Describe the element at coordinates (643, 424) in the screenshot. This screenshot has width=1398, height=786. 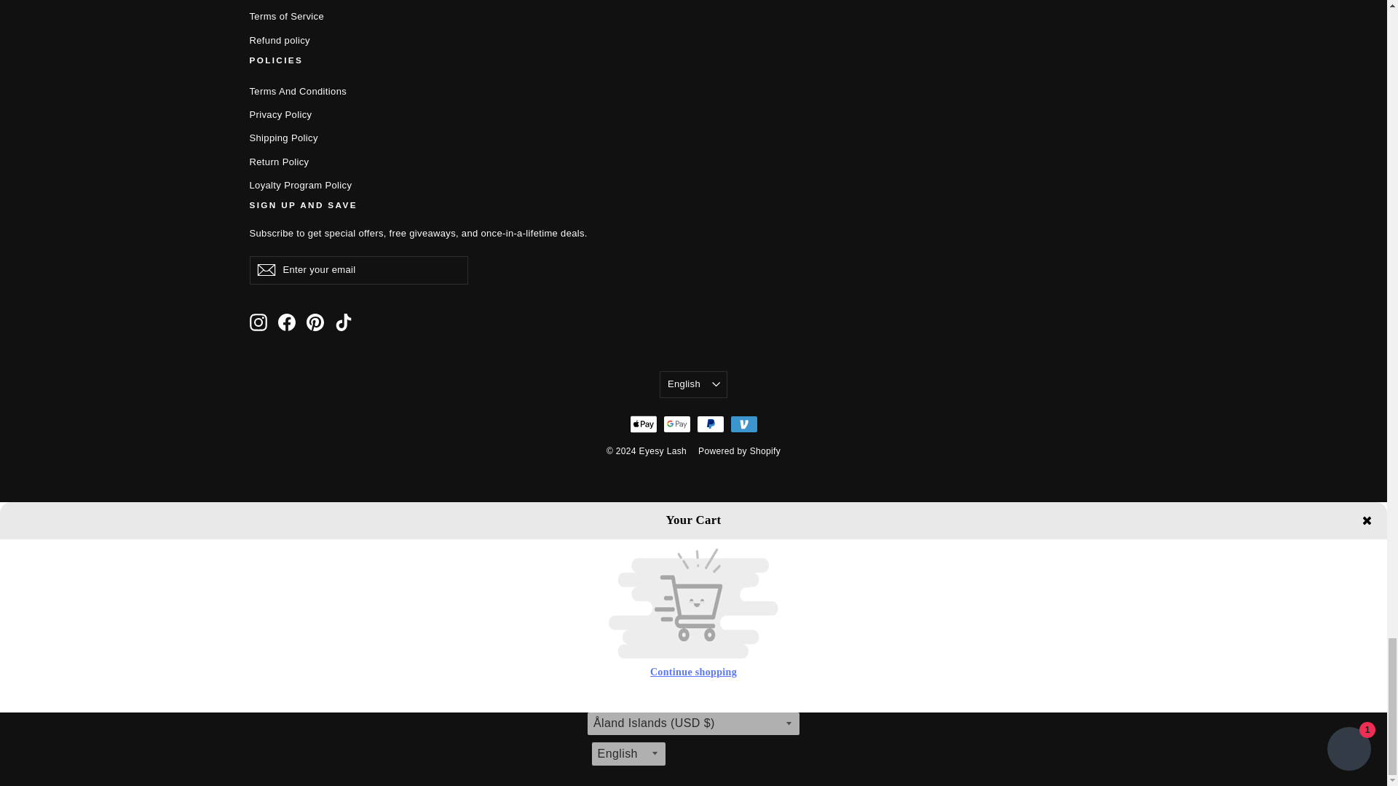
I see `Apple Pay` at that location.